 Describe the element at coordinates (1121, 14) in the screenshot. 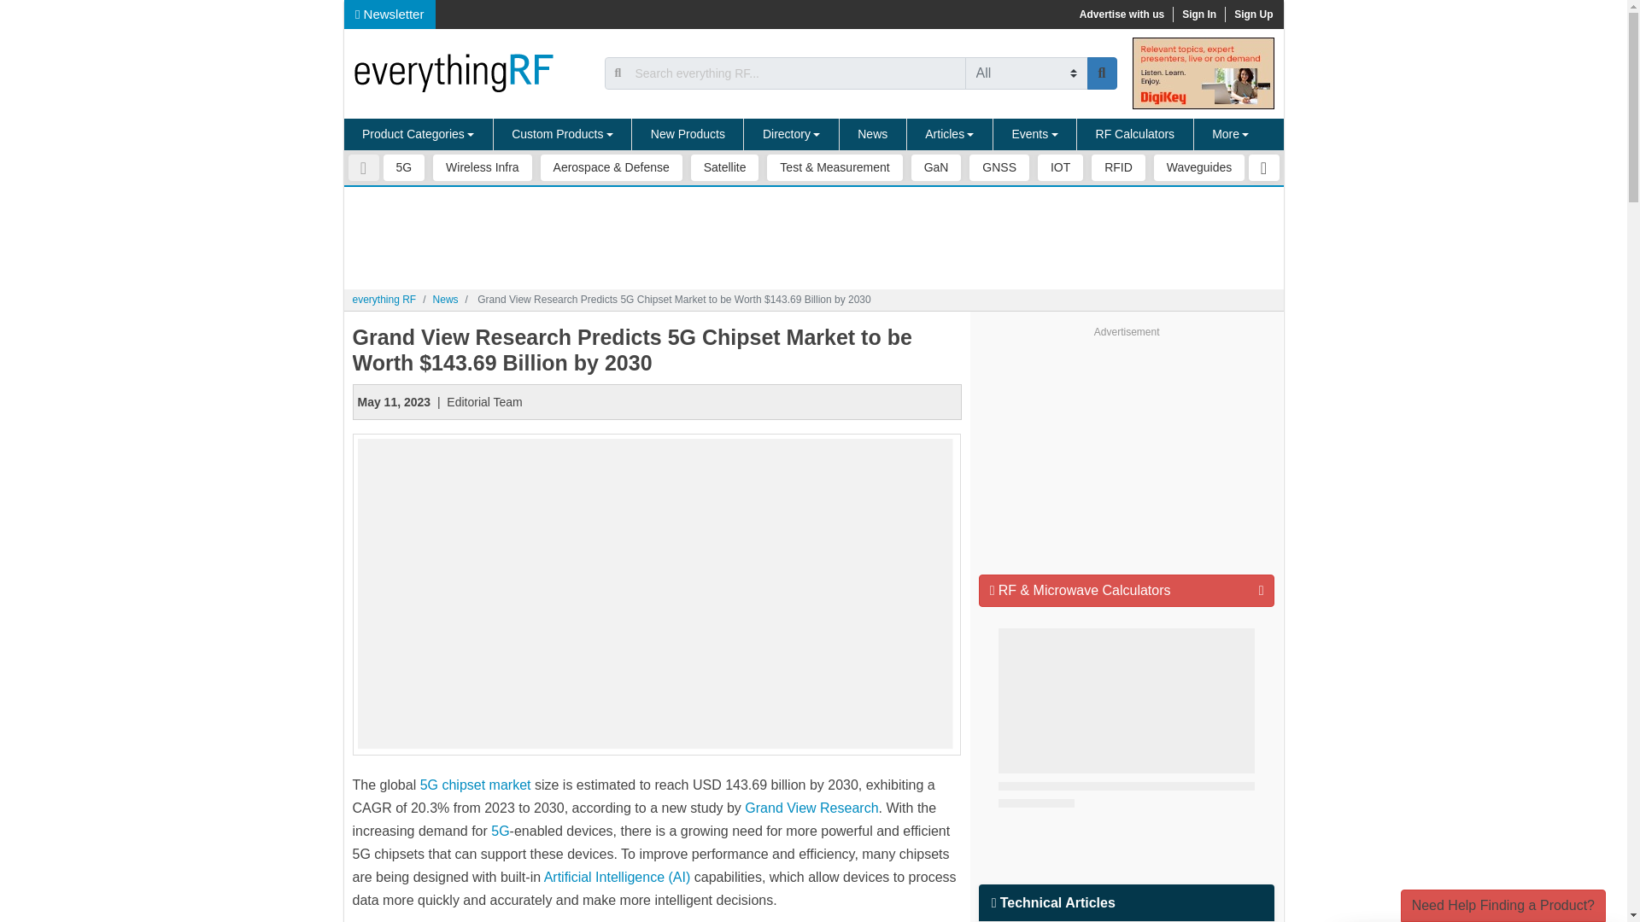

I see `Advertise with us` at that location.